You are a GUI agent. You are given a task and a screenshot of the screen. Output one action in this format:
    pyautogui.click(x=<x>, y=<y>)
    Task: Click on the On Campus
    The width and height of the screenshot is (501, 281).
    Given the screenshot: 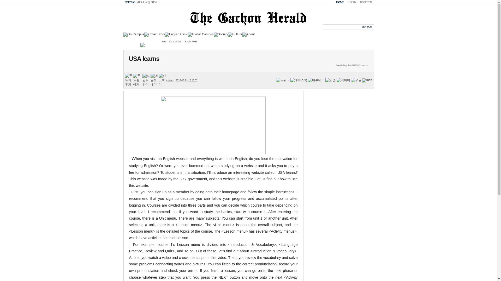 What is the action you would take?
    pyautogui.click(x=134, y=34)
    